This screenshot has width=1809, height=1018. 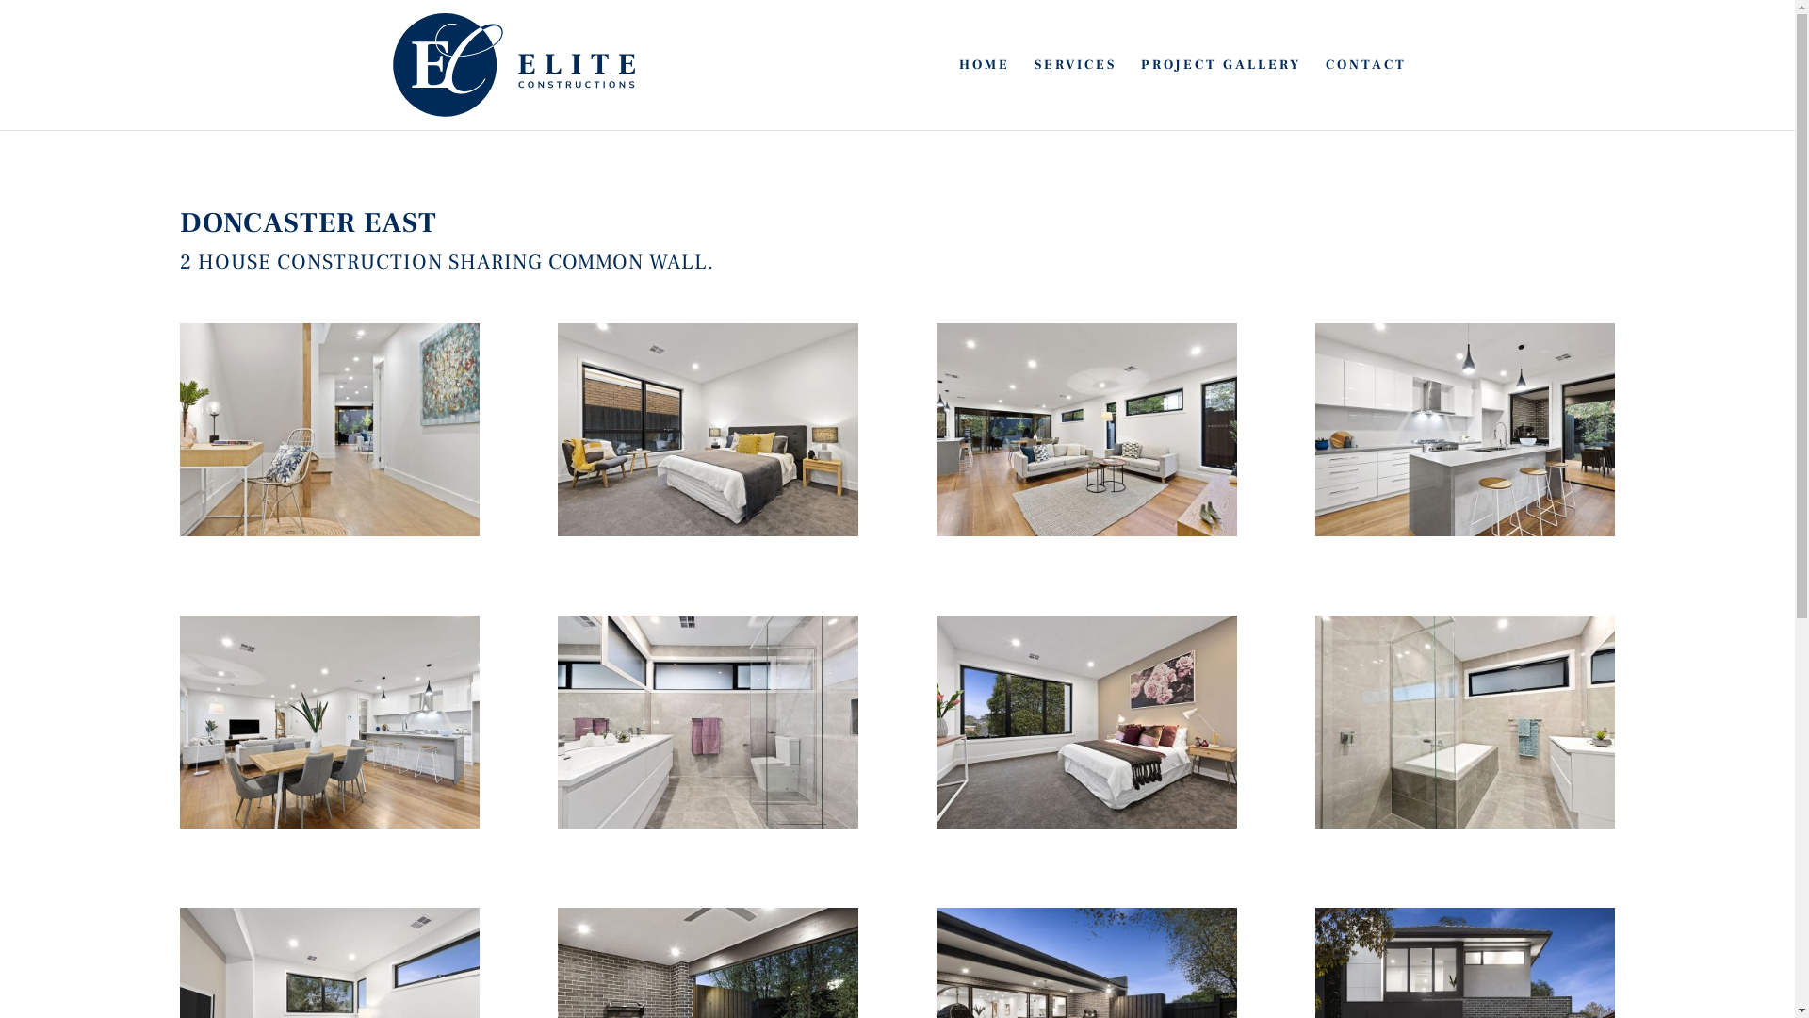 I want to click on PhilipAve_2, so click(x=708, y=536).